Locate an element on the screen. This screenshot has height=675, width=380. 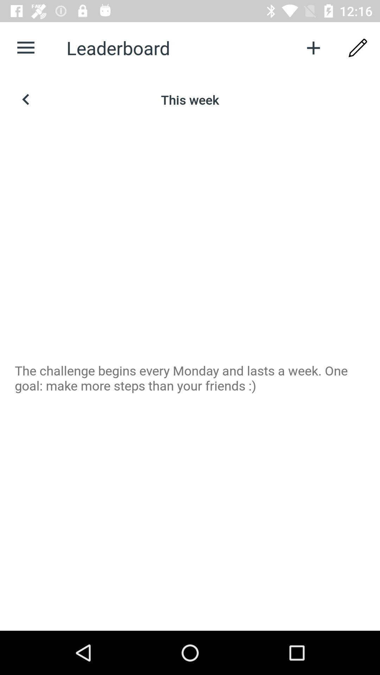
launch the item next to this week item is located at coordinates (26, 99).